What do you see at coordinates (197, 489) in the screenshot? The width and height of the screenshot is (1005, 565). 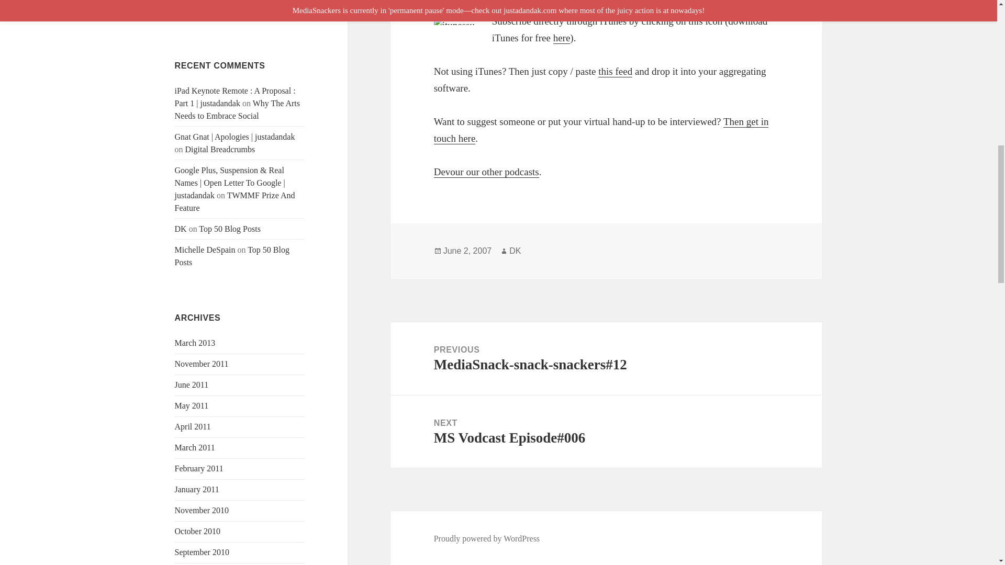 I see `January 2011` at bounding box center [197, 489].